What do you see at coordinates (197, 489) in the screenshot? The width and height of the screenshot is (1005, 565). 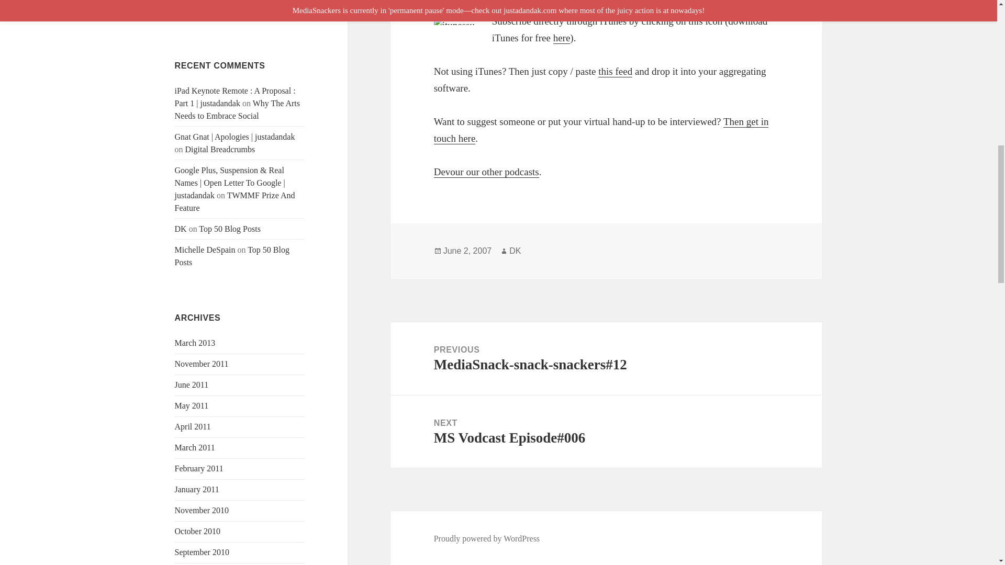 I see `January 2011` at bounding box center [197, 489].